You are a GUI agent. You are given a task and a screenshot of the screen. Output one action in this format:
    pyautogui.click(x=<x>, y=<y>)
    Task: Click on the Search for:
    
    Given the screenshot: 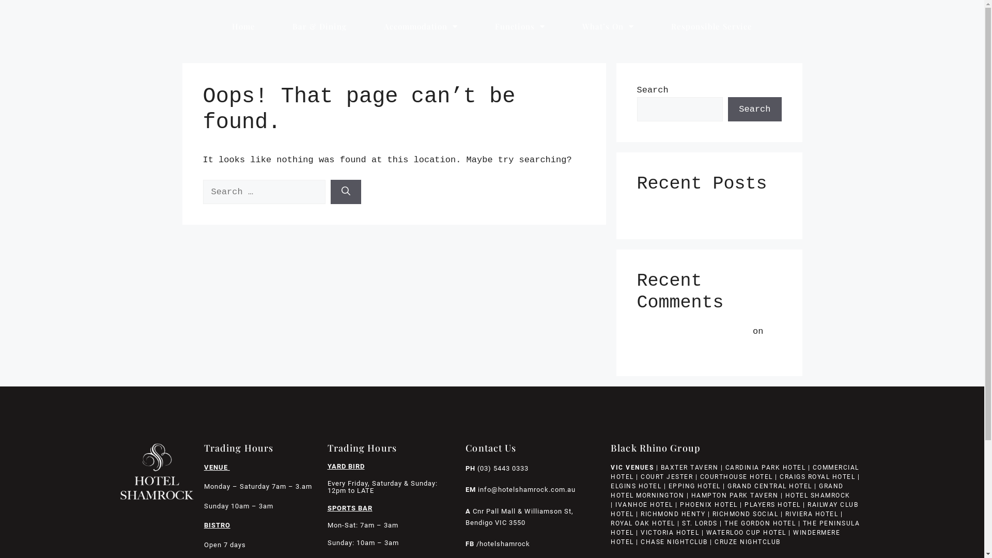 What is the action you would take?
    pyautogui.click(x=263, y=192)
    